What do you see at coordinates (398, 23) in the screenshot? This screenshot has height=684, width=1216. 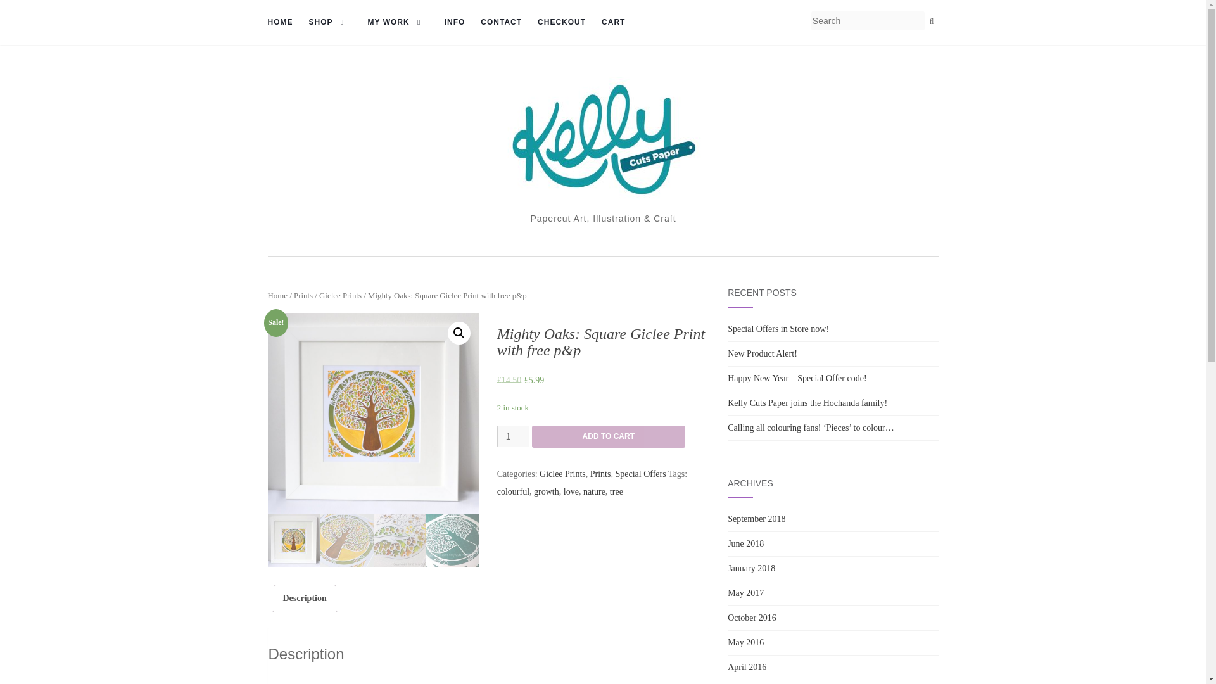 I see `MY WORK` at bounding box center [398, 23].